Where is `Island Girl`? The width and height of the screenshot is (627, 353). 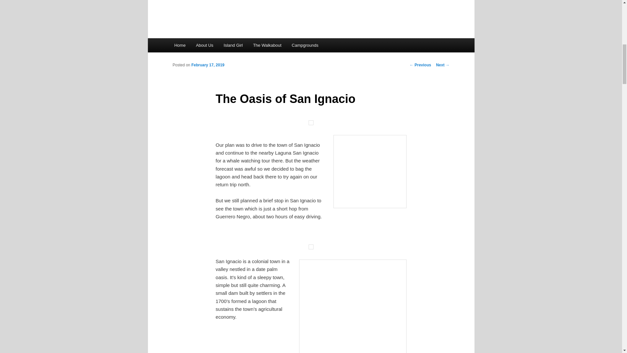
Island Girl is located at coordinates (233, 45).